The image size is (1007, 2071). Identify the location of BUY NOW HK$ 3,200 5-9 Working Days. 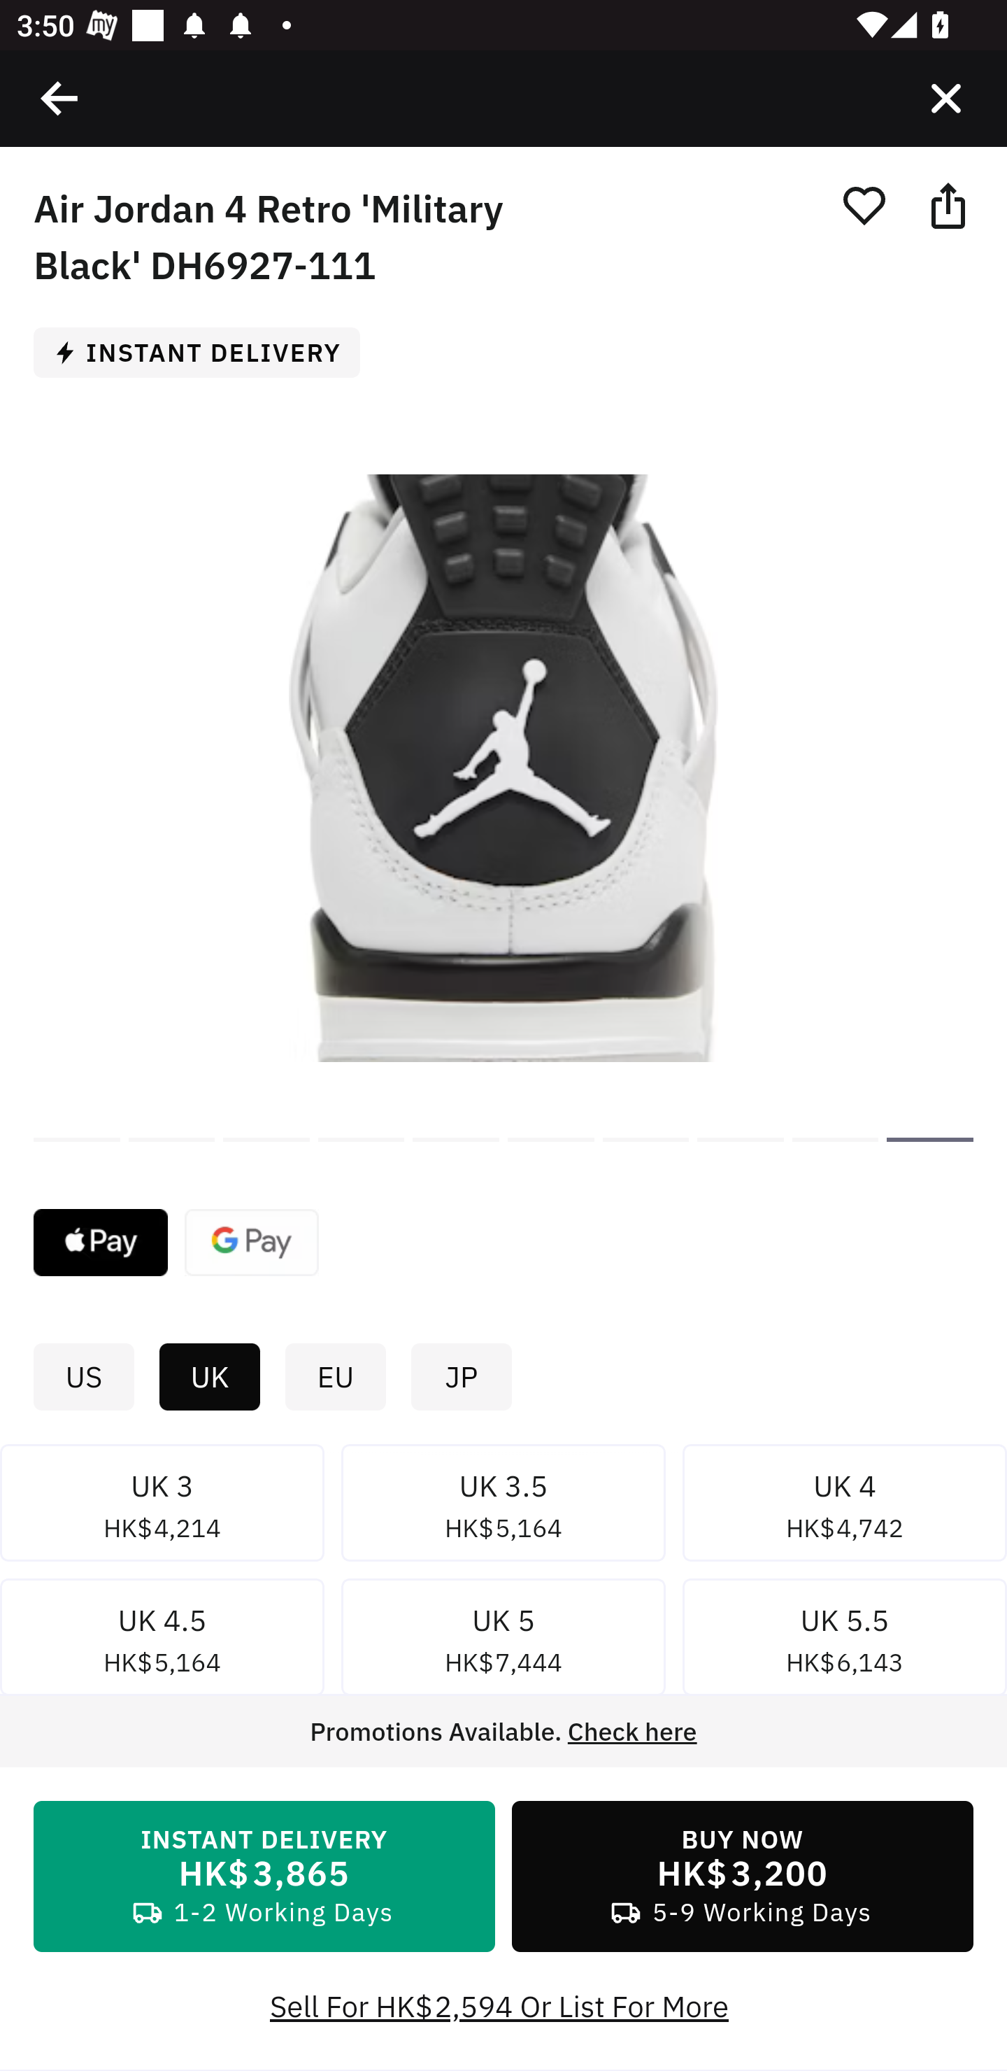
(743, 1877).